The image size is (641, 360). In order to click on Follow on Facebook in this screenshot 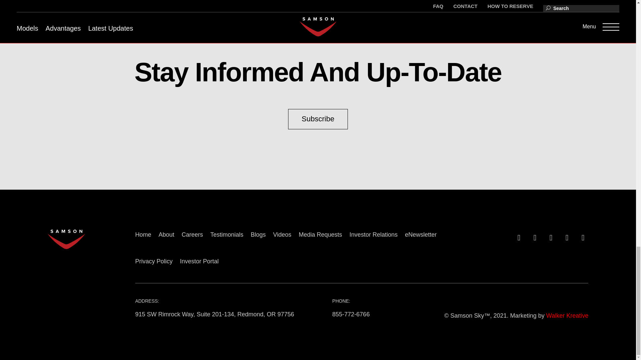, I will do `click(517, 236)`.